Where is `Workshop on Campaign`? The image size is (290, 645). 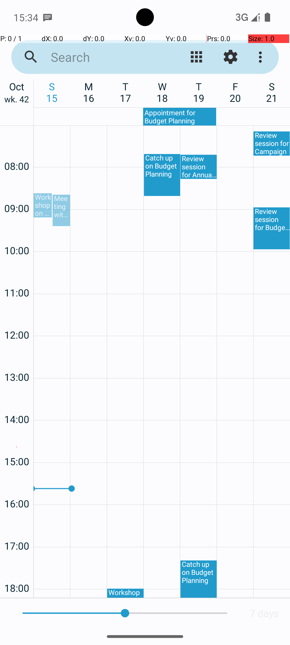
Workshop on Campaign is located at coordinates (125, 593).